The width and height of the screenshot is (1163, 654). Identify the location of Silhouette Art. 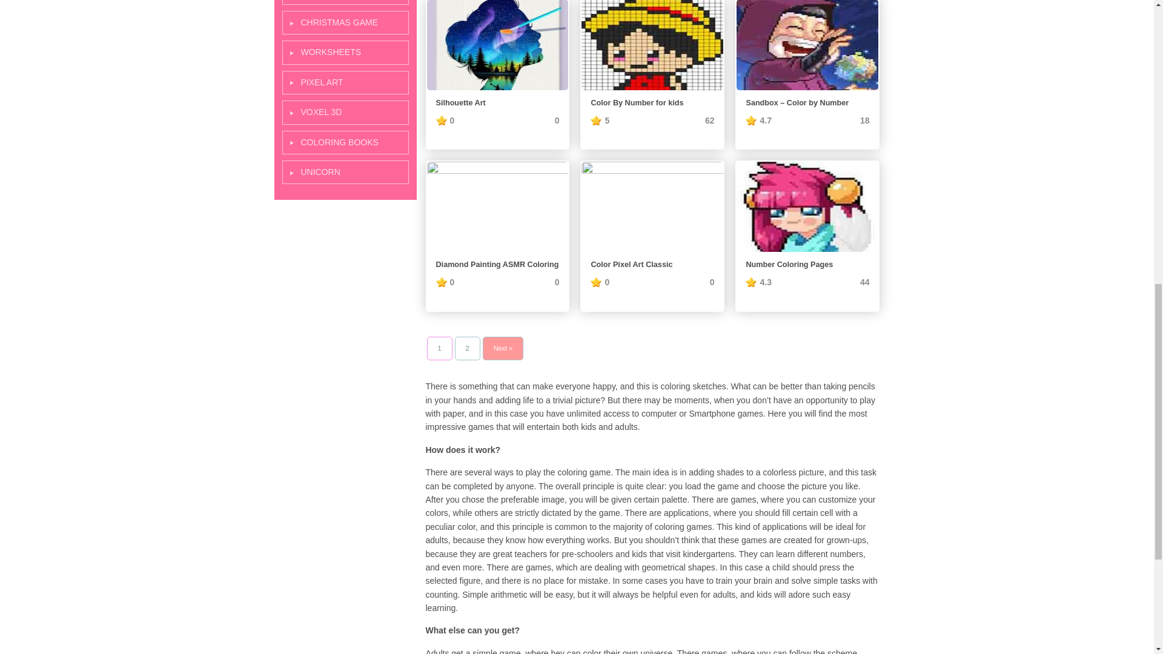
(498, 104).